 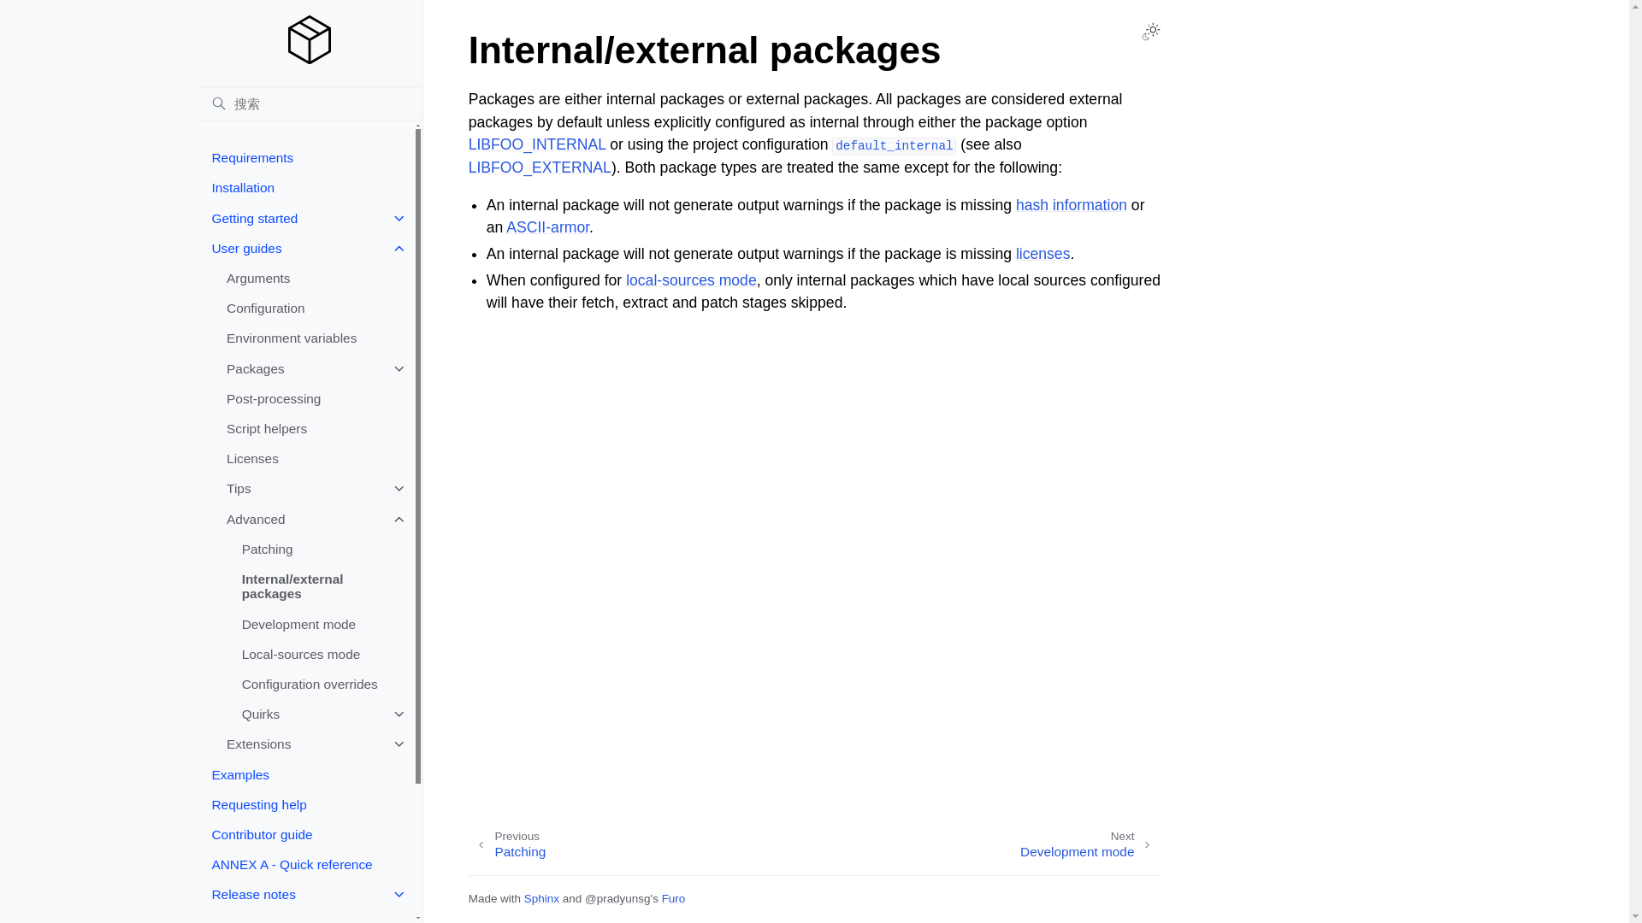 What do you see at coordinates (304, 157) in the screenshot?
I see `Requirements` at bounding box center [304, 157].